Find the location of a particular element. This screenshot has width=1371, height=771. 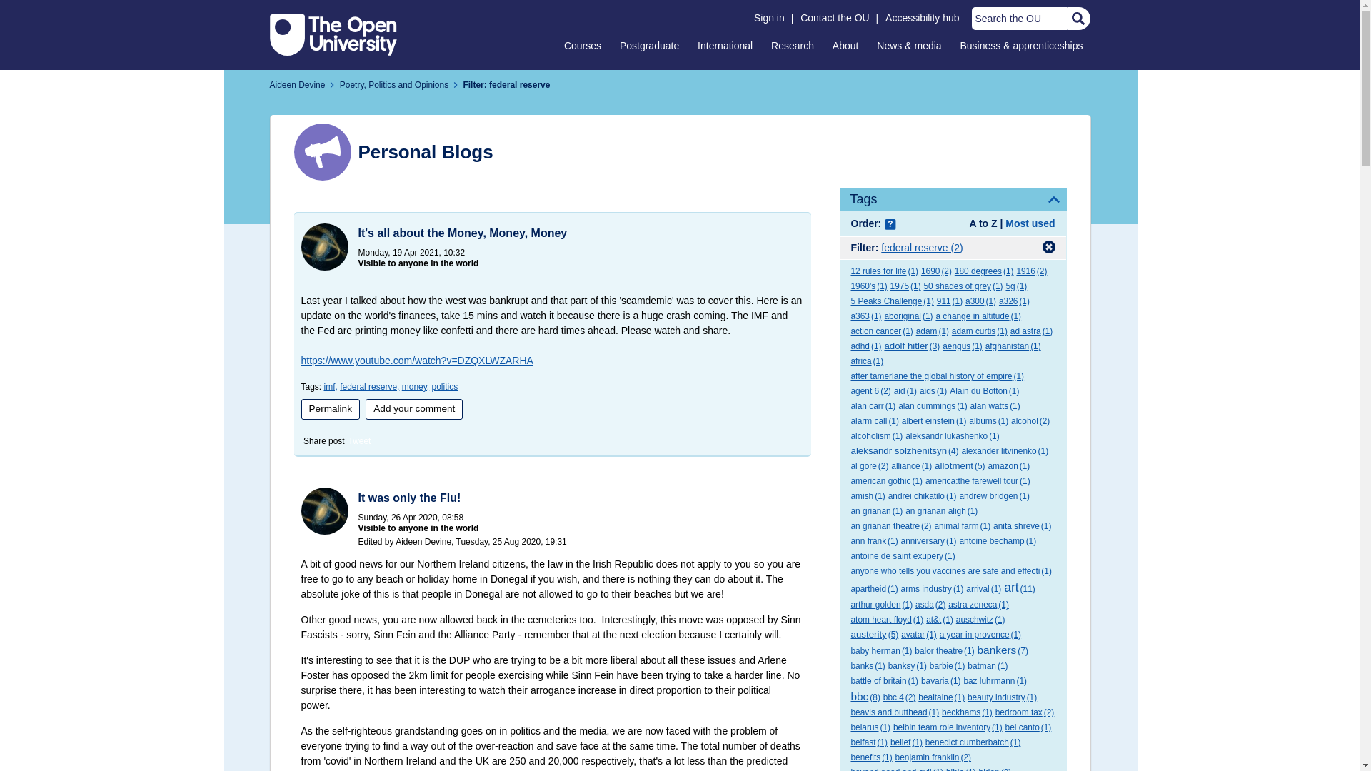

Help with Order: is located at coordinates (890, 224).